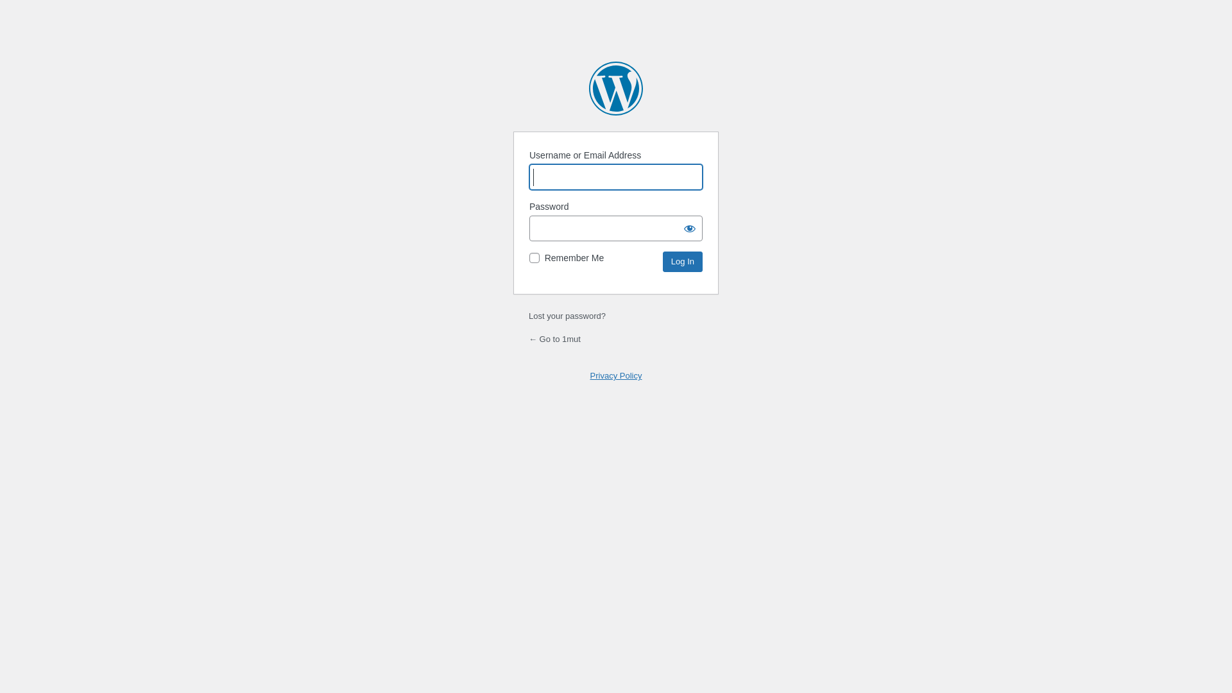 The width and height of the screenshot is (1232, 693). What do you see at coordinates (567, 316) in the screenshot?
I see `Lost your password?` at bounding box center [567, 316].